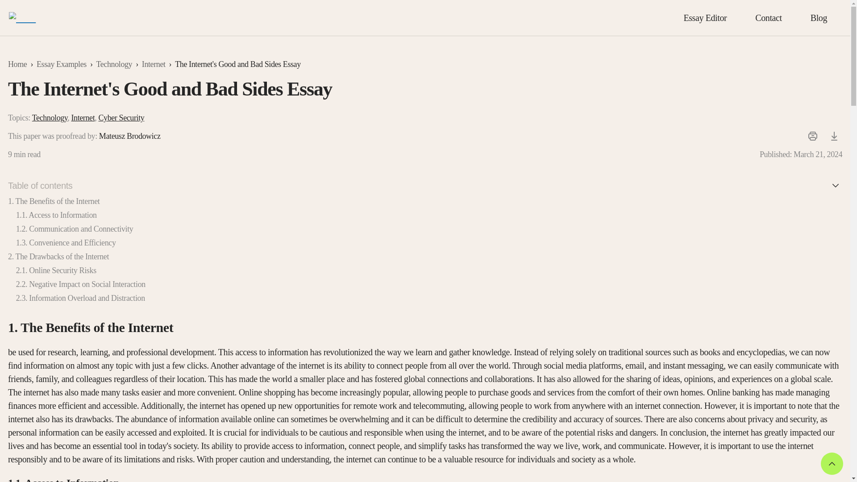 The width and height of the screenshot is (857, 482). I want to click on Technology, so click(50, 118).